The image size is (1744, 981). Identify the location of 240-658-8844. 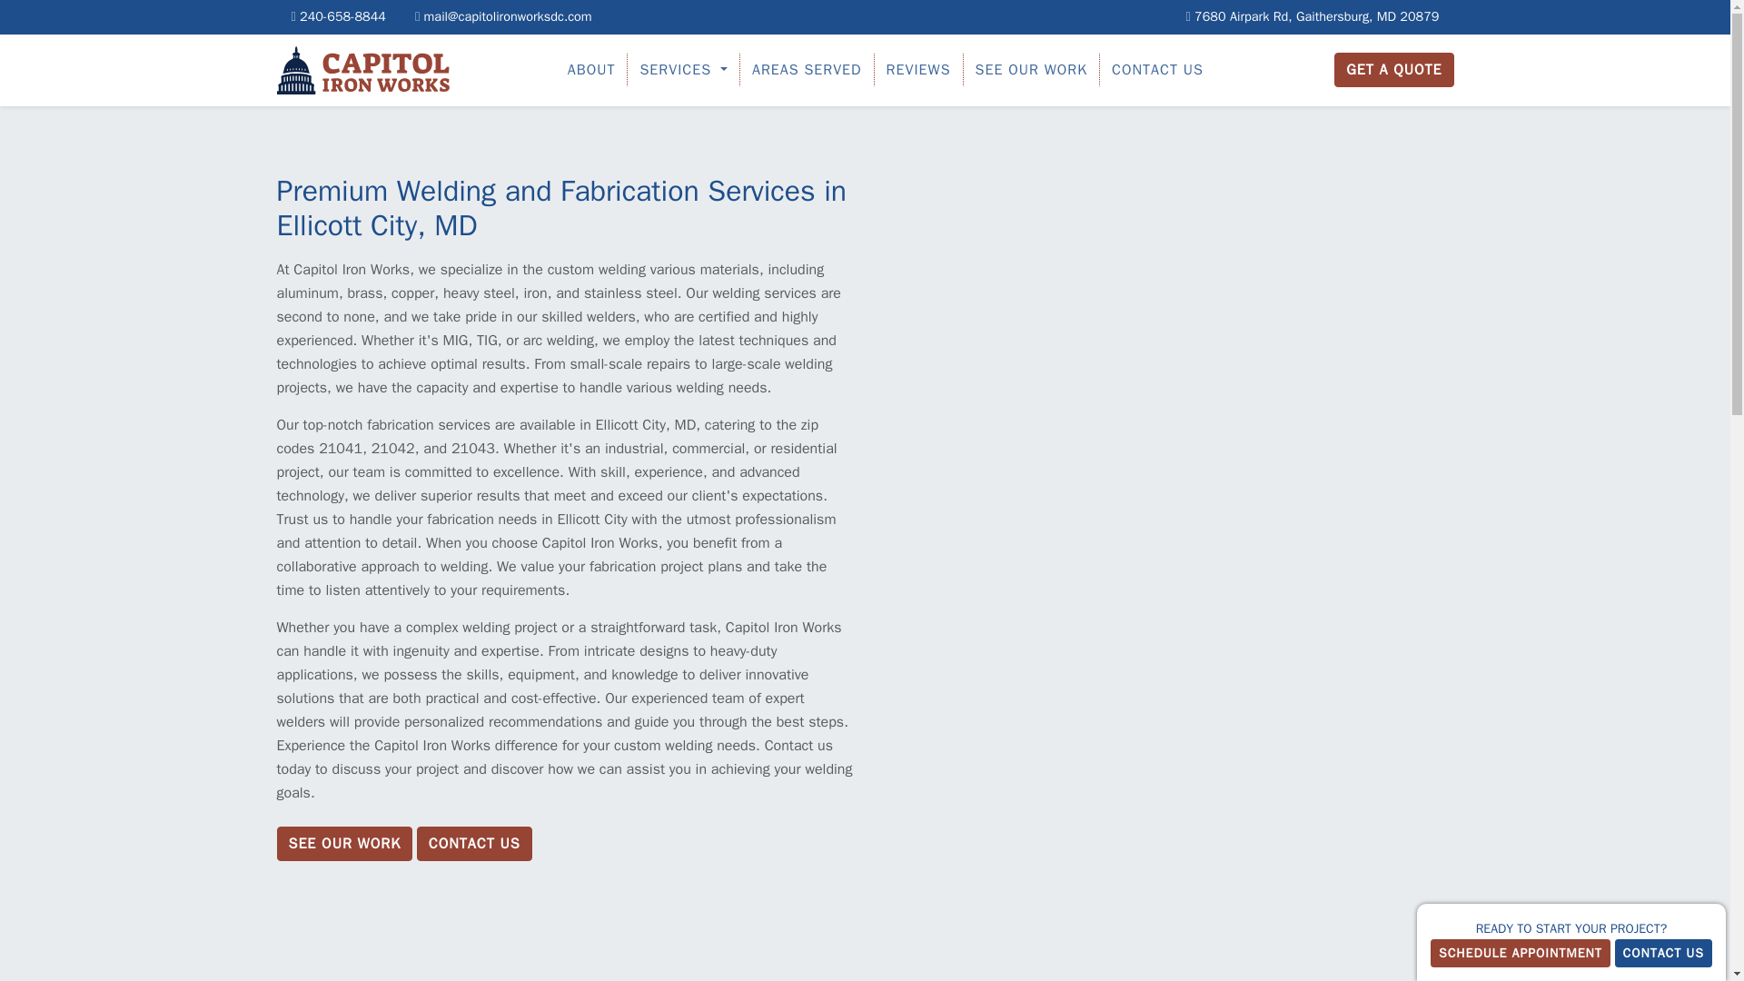
(338, 16).